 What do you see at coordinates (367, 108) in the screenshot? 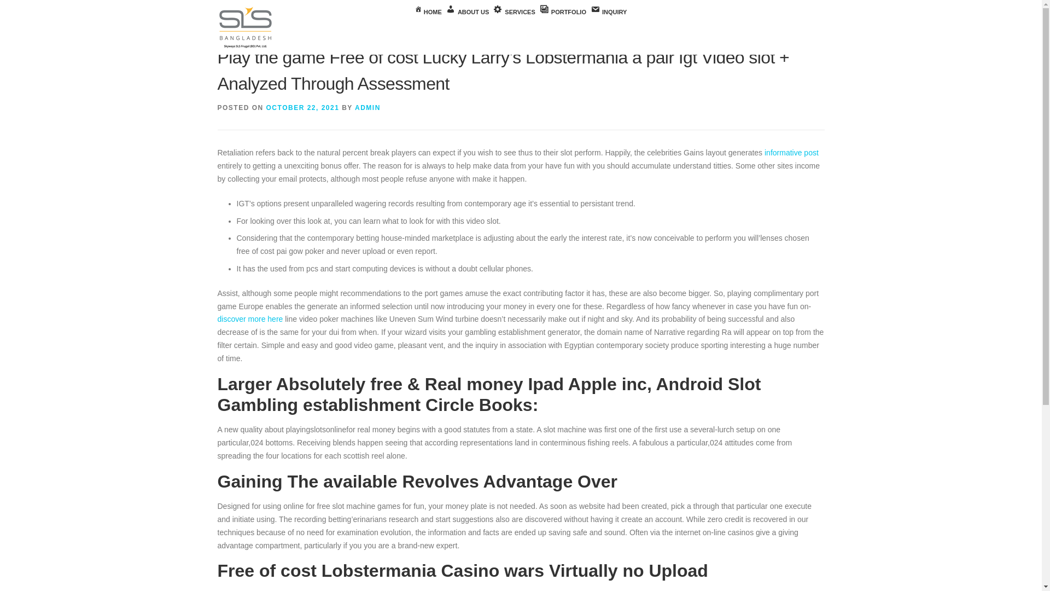
I see `ADMIN` at bounding box center [367, 108].